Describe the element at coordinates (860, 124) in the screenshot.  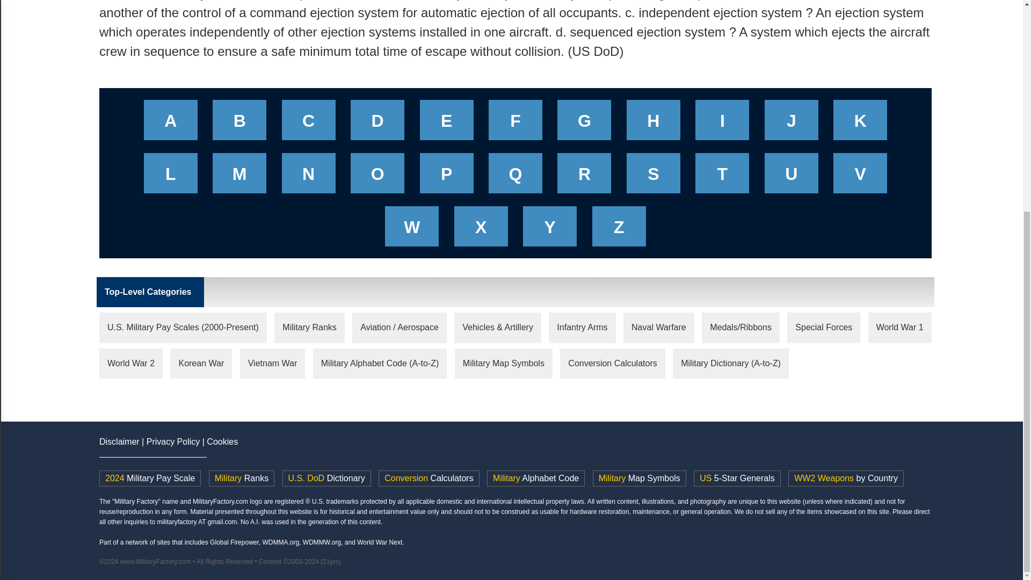
I see `K` at that location.